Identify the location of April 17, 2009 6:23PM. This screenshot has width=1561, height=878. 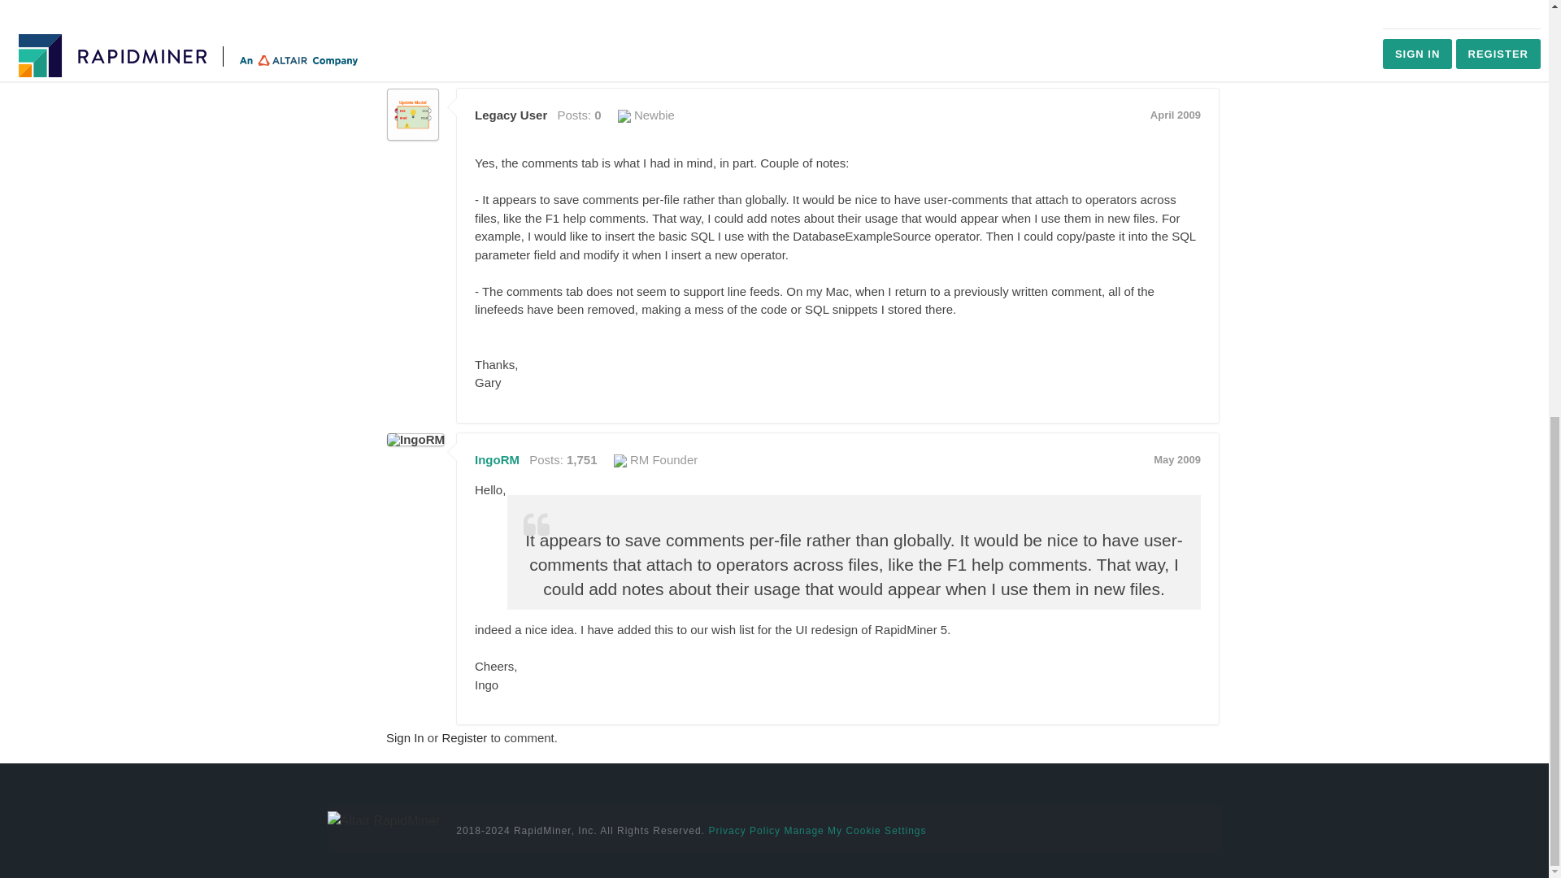
(1176, 115).